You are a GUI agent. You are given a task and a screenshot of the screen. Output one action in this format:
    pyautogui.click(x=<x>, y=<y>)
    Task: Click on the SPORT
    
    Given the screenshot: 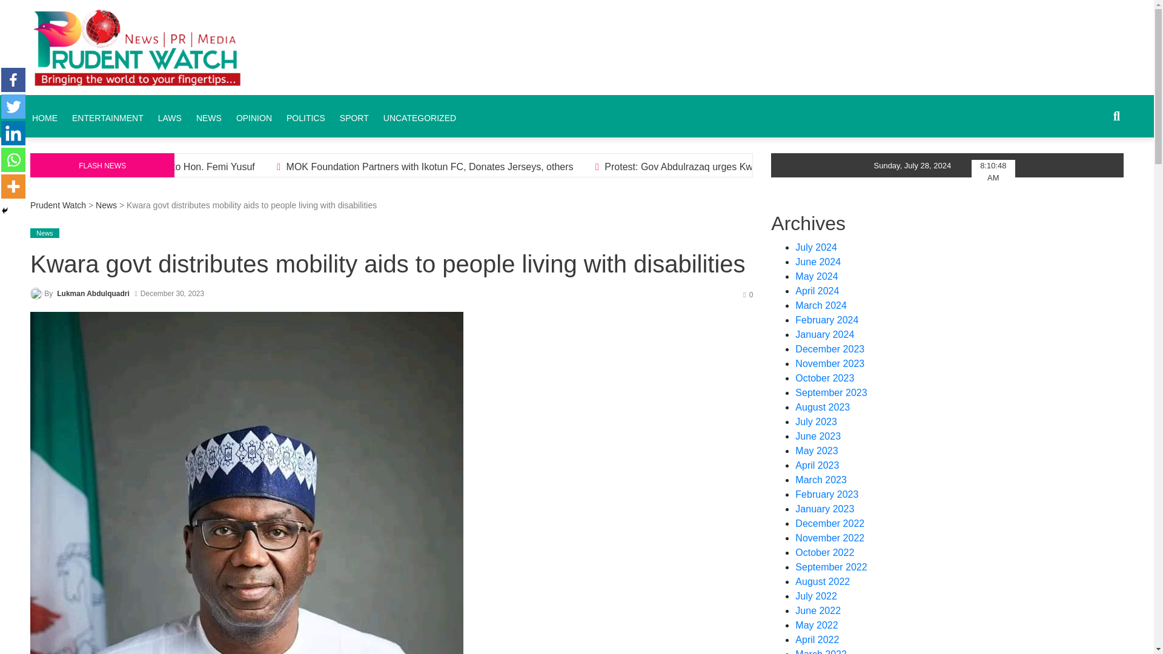 What is the action you would take?
    pyautogui.click(x=354, y=117)
    